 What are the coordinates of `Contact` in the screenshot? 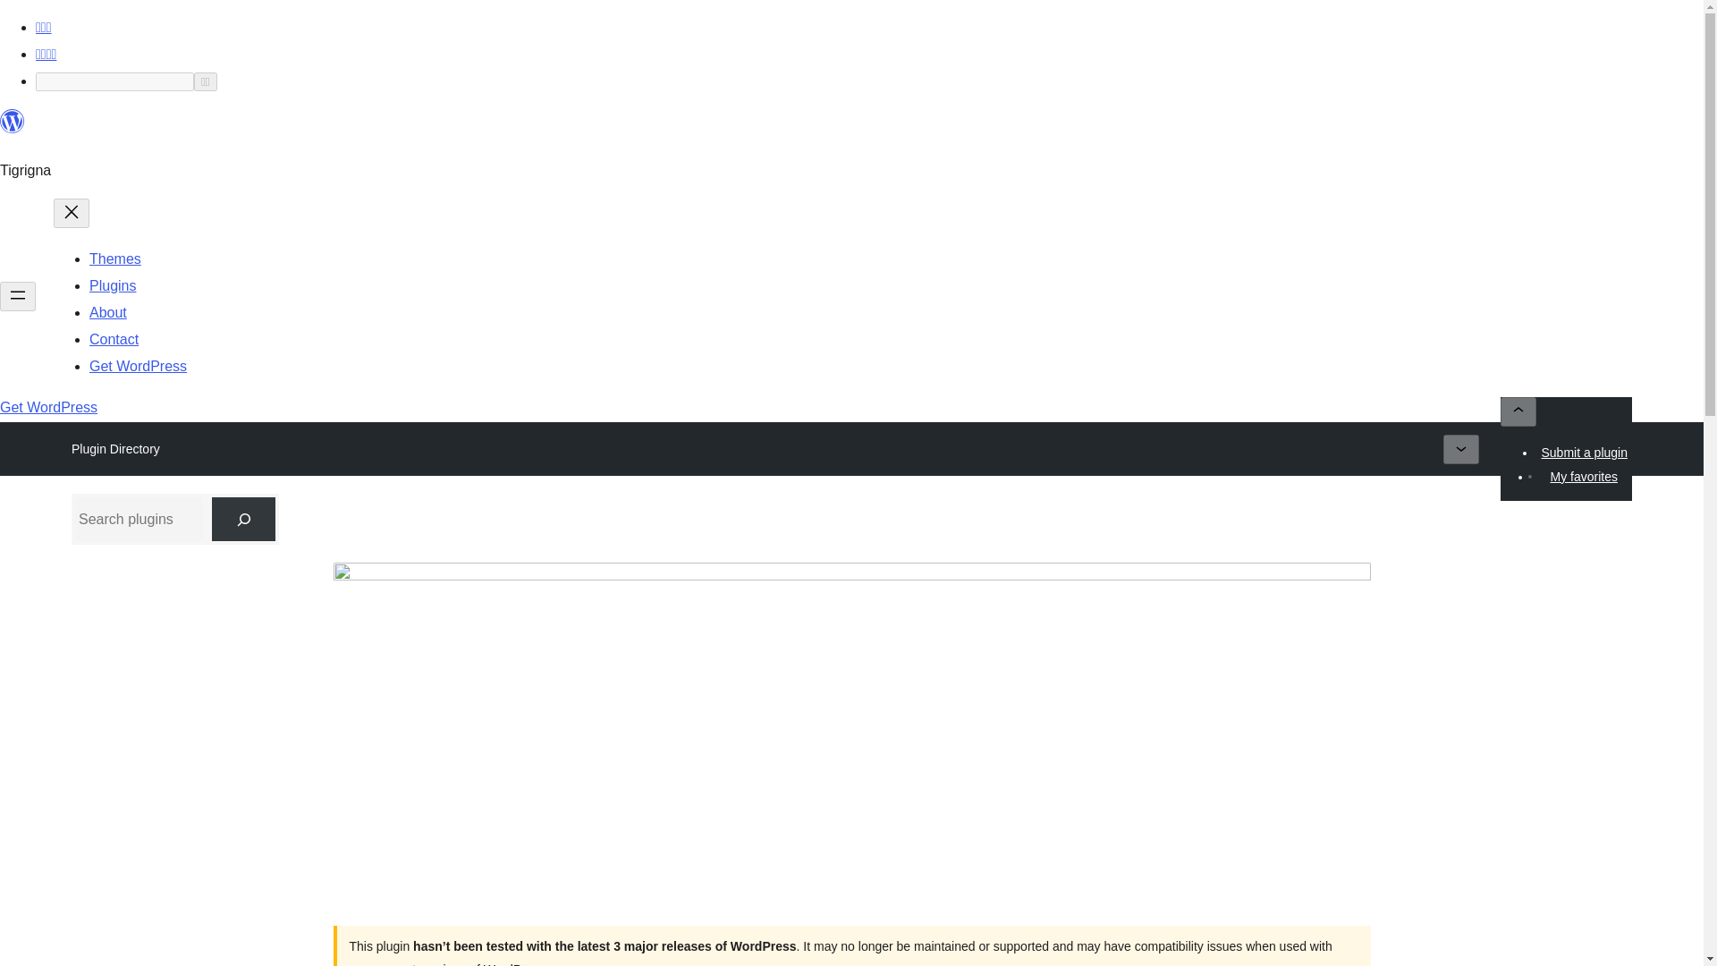 It's located at (114, 339).